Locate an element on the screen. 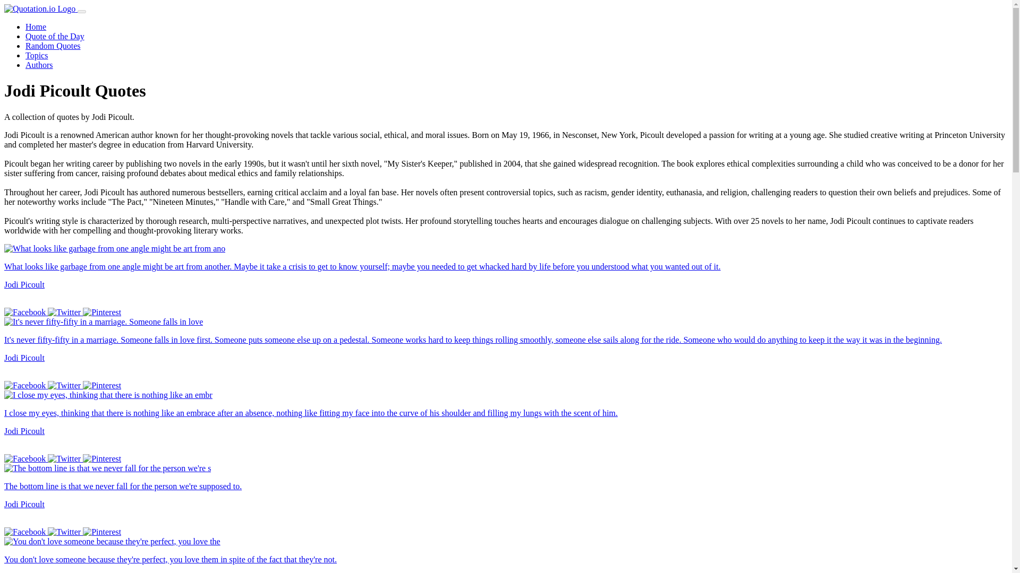 The image size is (1020, 573). Home is located at coordinates (36, 27).